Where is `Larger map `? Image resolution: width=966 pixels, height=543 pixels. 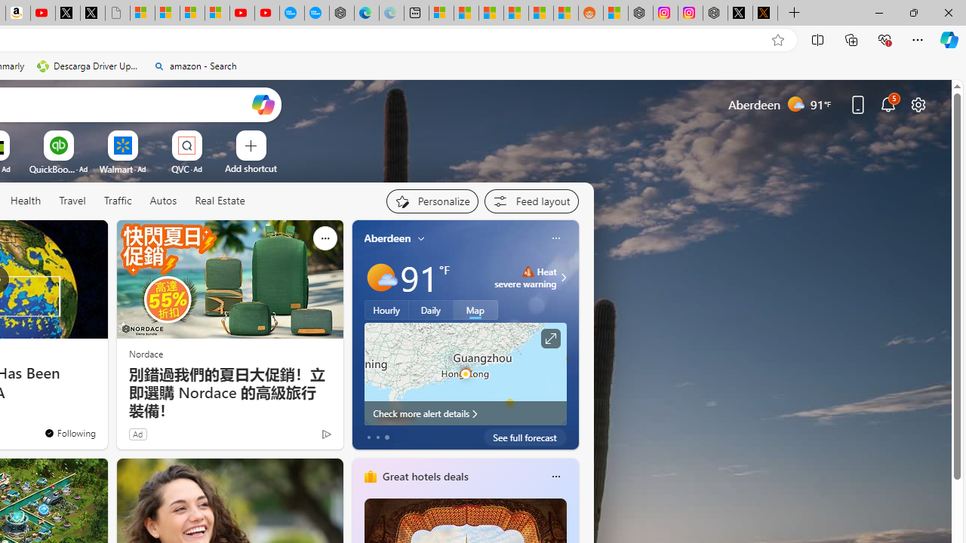
Larger map  is located at coordinates (465, 373).